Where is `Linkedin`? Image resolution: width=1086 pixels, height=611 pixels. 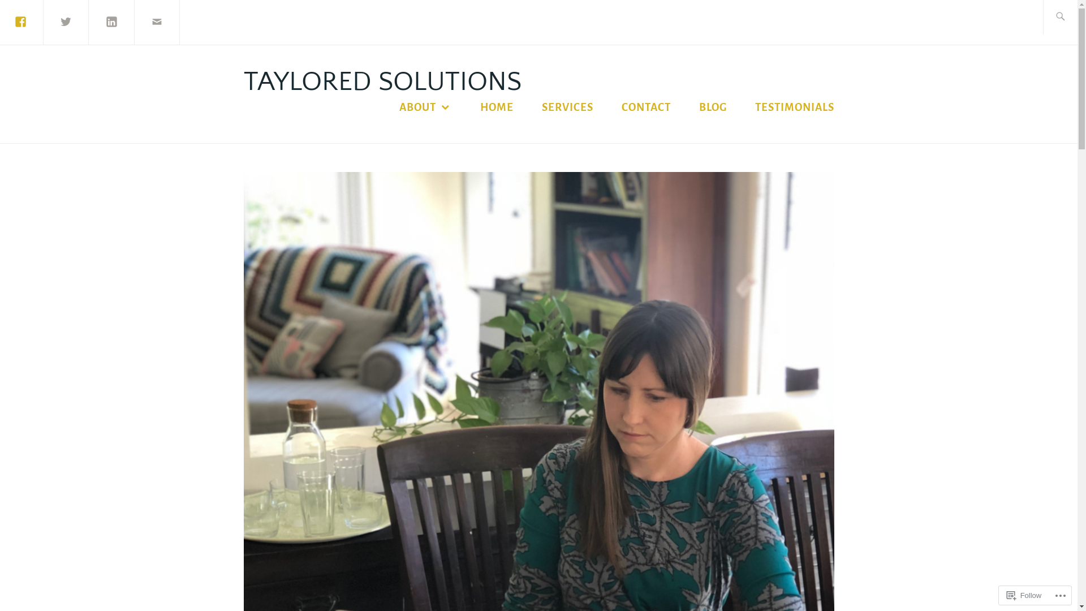
Linkedin is located at coordinates (111, 21).